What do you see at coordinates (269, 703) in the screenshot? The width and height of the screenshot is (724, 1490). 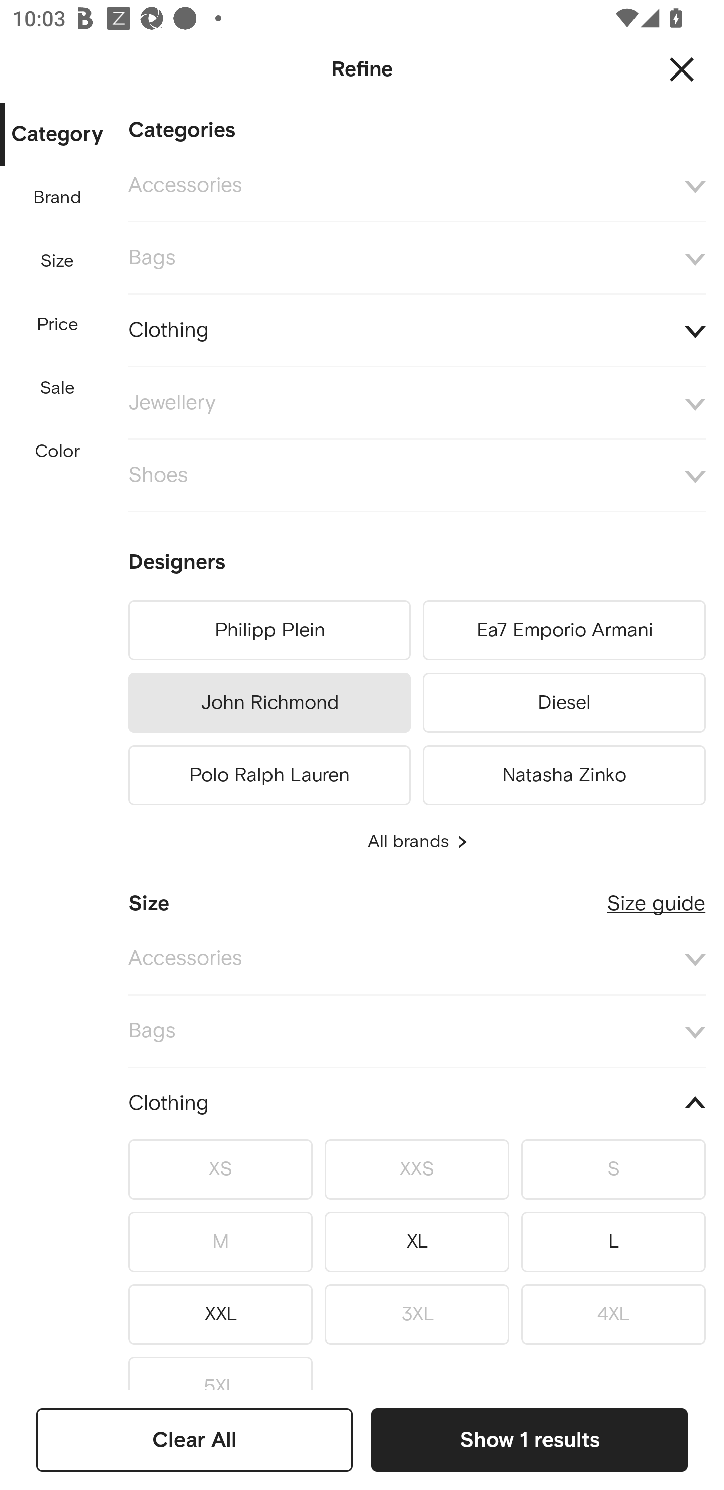 I see `John Richmond` at bounding box center [269, 703].